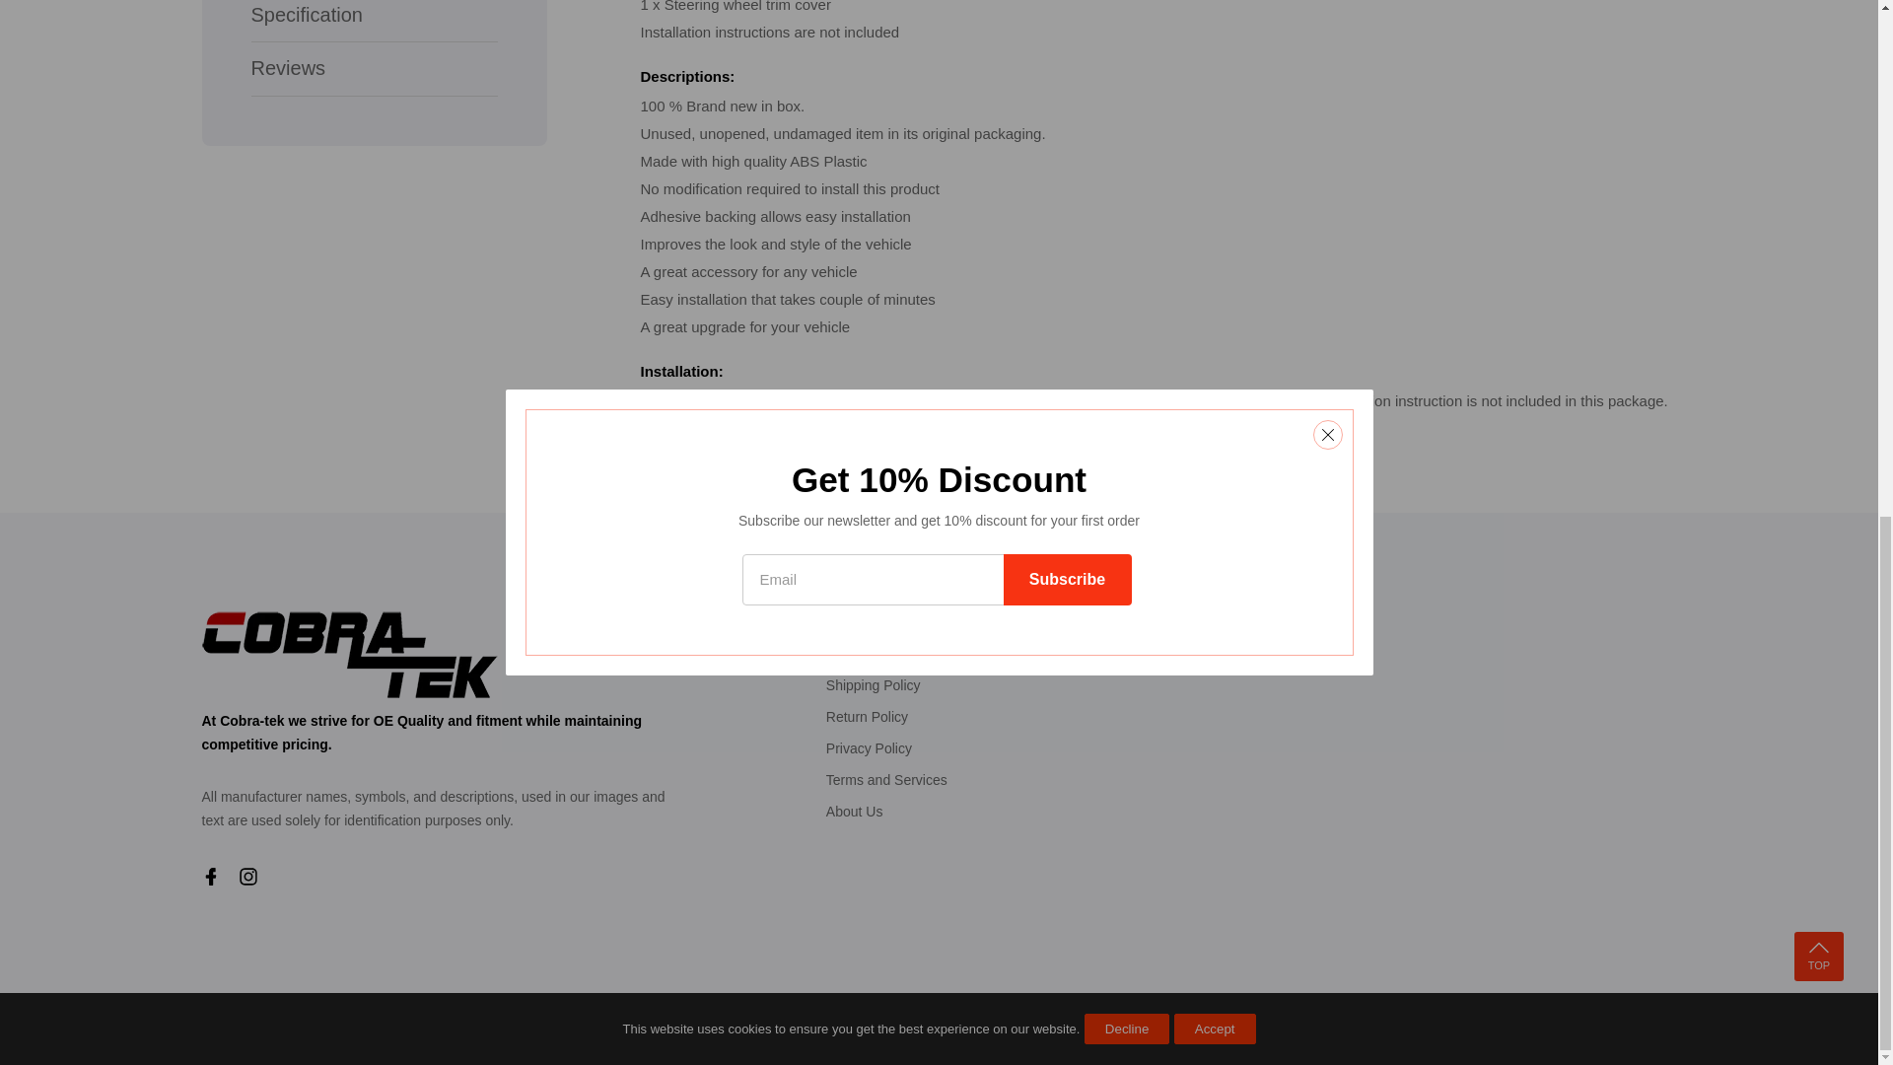 This screenshot has height=1065, width=1893. I want to click on Accept, so click(1215, 28).